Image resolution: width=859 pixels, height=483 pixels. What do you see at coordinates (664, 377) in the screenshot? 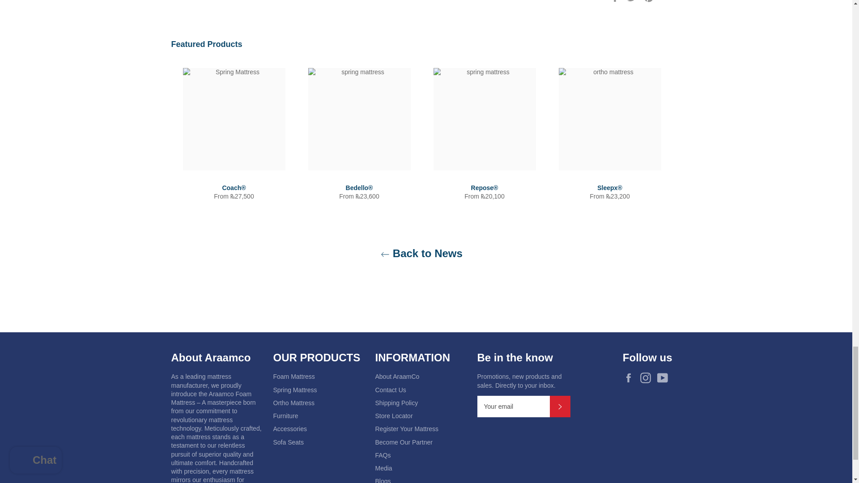
I see `Araamco on YouTube` at bounding box center [664, 377].